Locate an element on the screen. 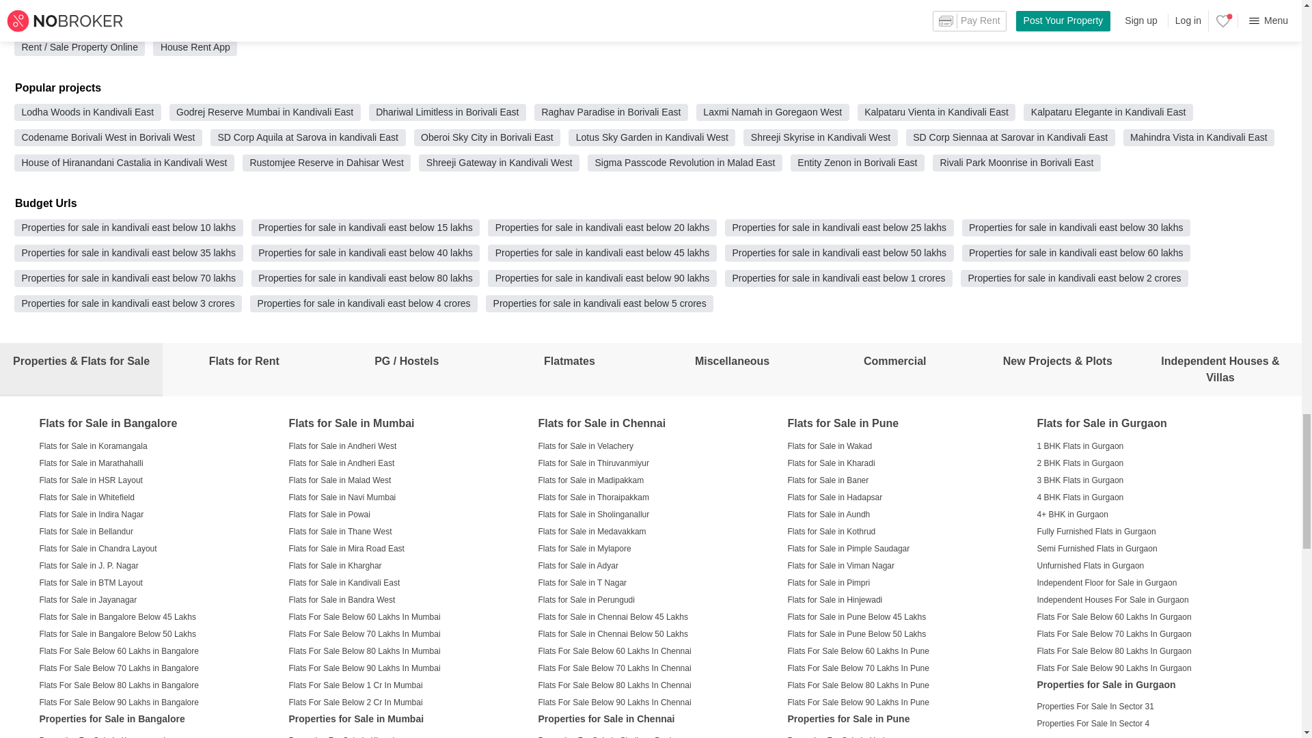 The width and height of the screenshot is (1312, 738). Flats For Sale Below 60 Lakhs in Bangalore is located at coordinates (119, 651).